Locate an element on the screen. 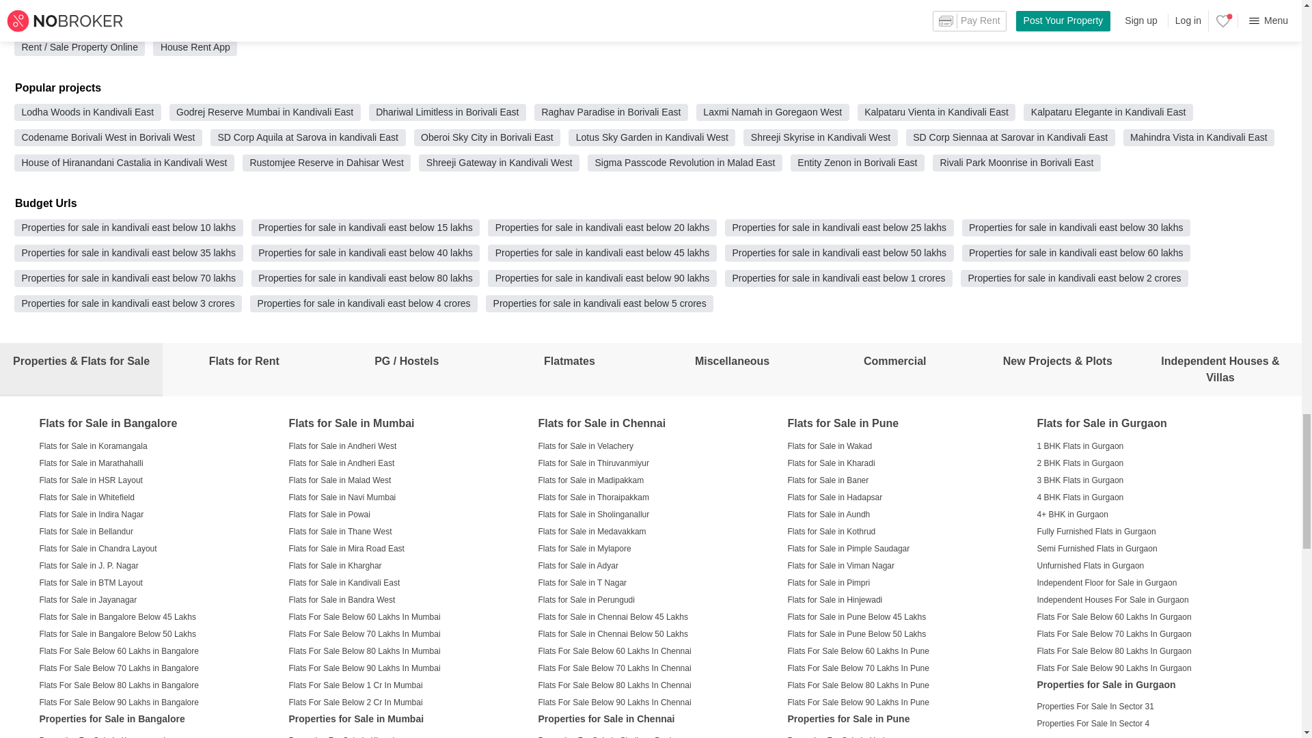 The width and height of the screenshot is (1312, 738). Flats For Sale Below 60 Lakhs in Bangalore is located at coordinates (119, 651).